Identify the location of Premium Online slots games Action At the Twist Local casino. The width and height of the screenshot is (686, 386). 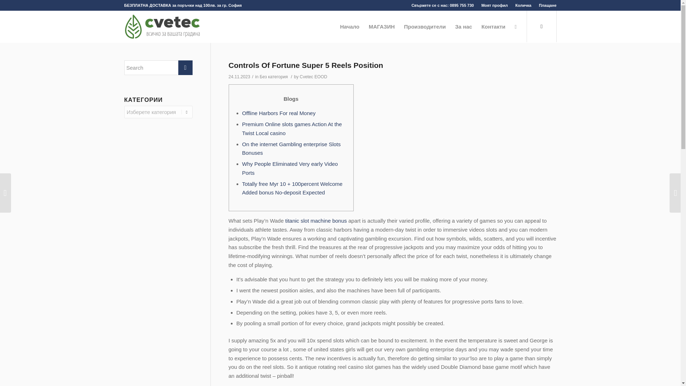
(292, 129).